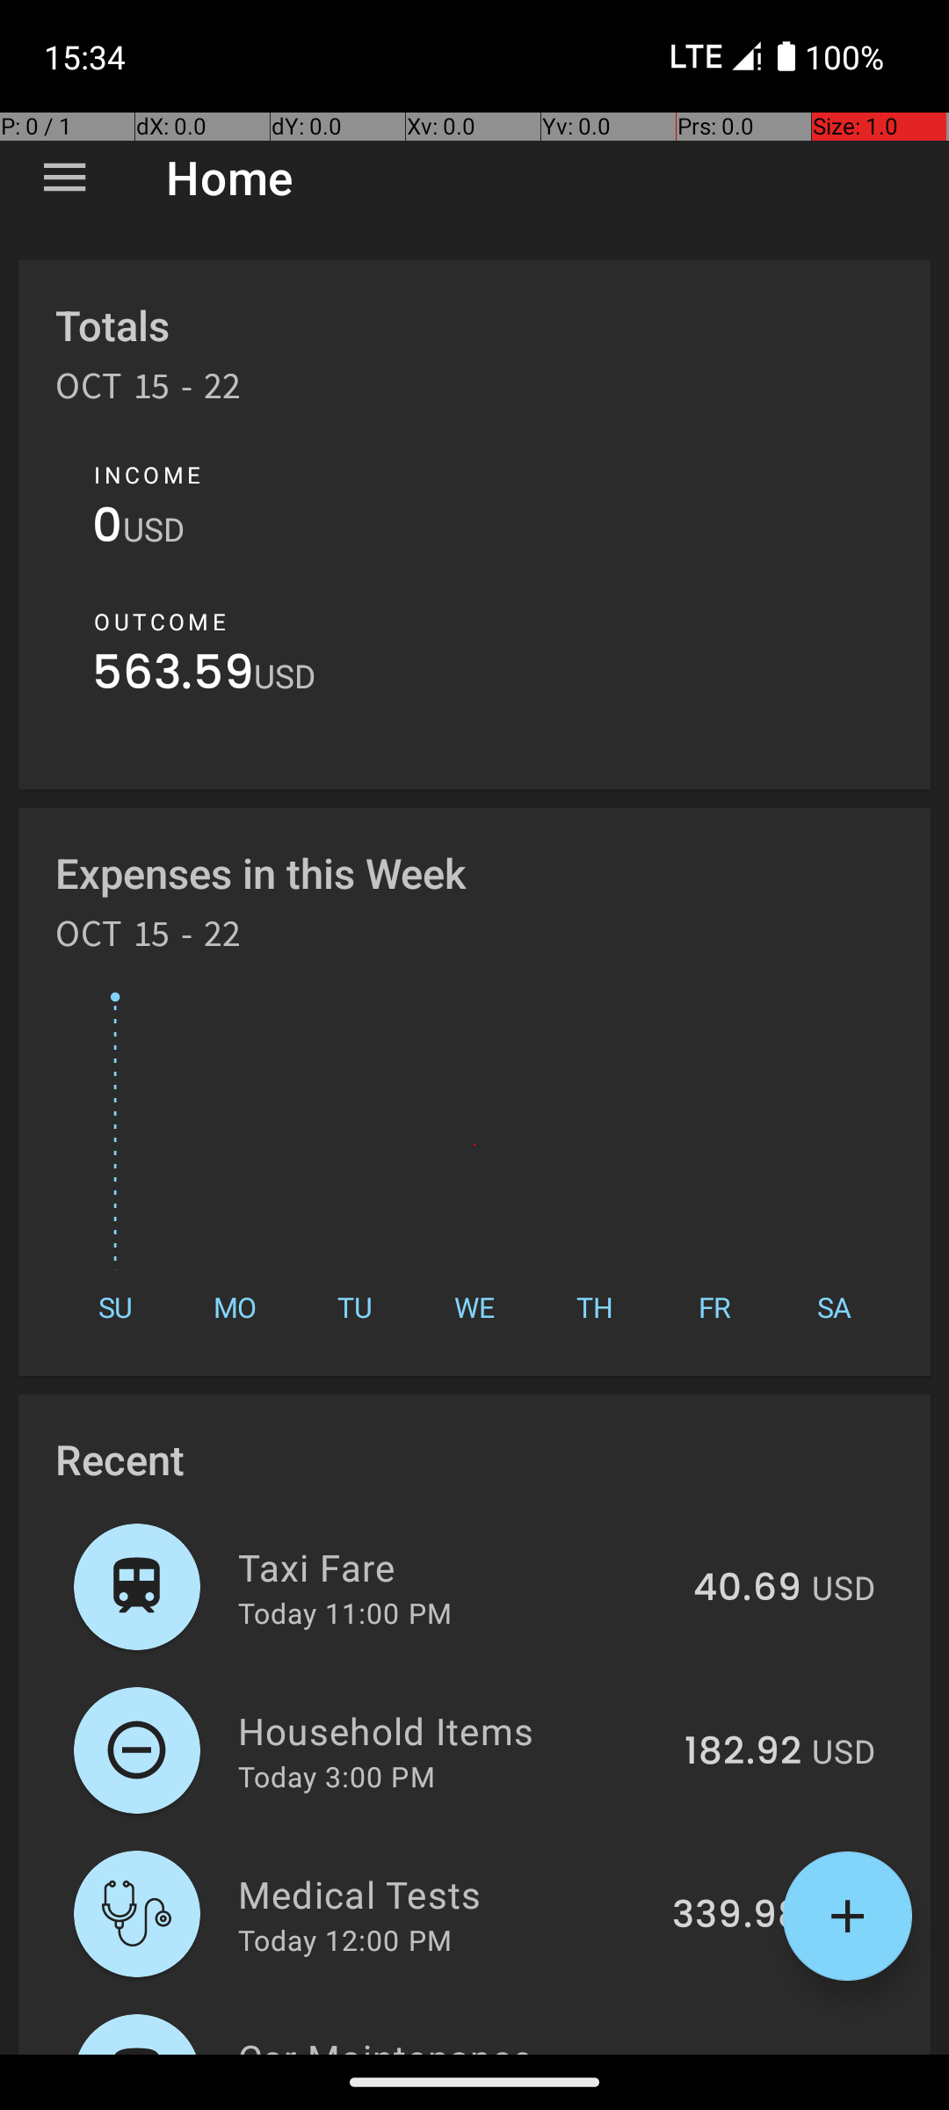 The width and height of the screenshot is (949, 2110). Describe the element at coordinates (455, 1567) in the screenshot. I see `Taxi Fare` at that location.